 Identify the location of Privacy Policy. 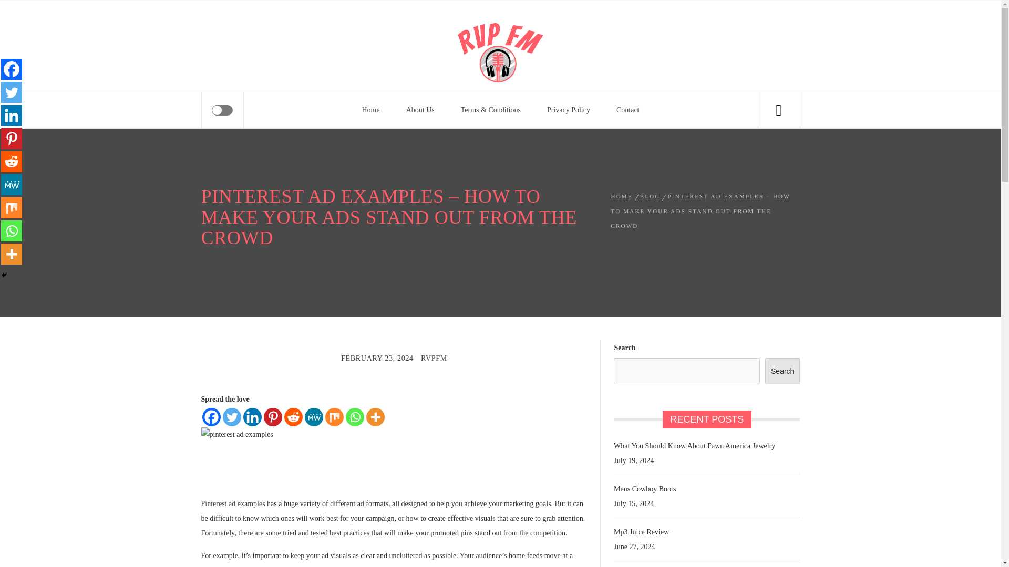
(569, 110).